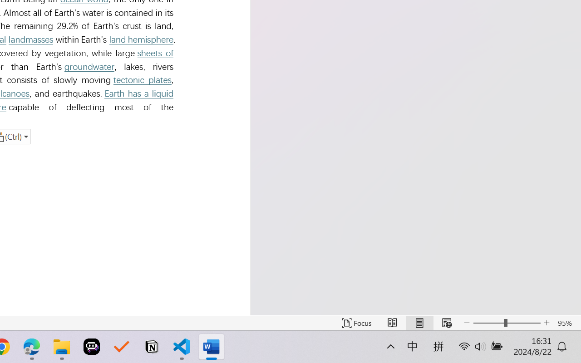 Image resolution: width=581 pixels, height=363 pixels. I want to click on Zoom 95%, so click(567, 323).